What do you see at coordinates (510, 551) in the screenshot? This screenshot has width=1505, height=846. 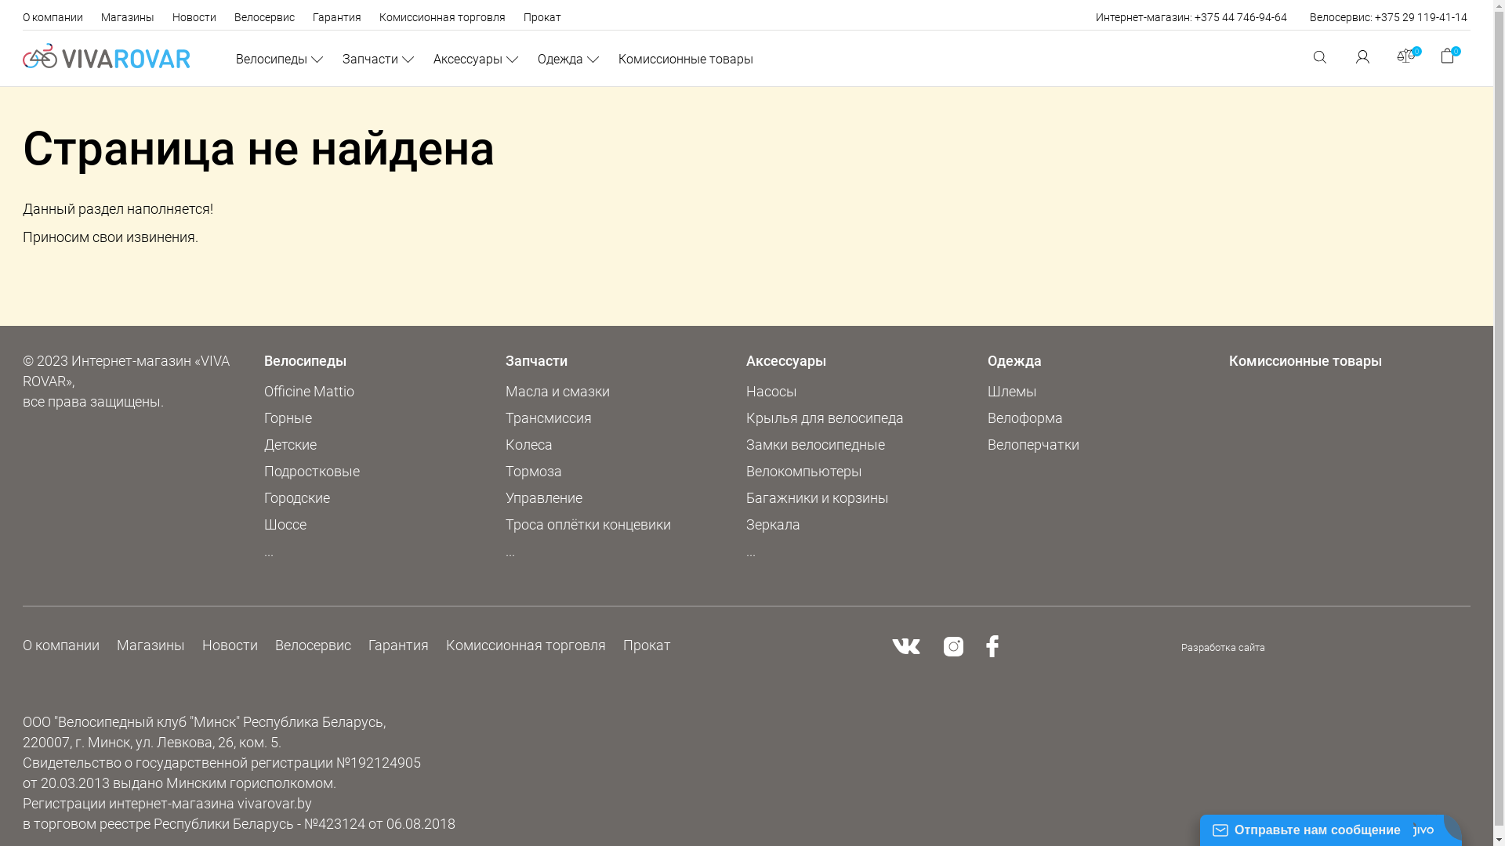 I see `...` at bounding box center [510, 551].